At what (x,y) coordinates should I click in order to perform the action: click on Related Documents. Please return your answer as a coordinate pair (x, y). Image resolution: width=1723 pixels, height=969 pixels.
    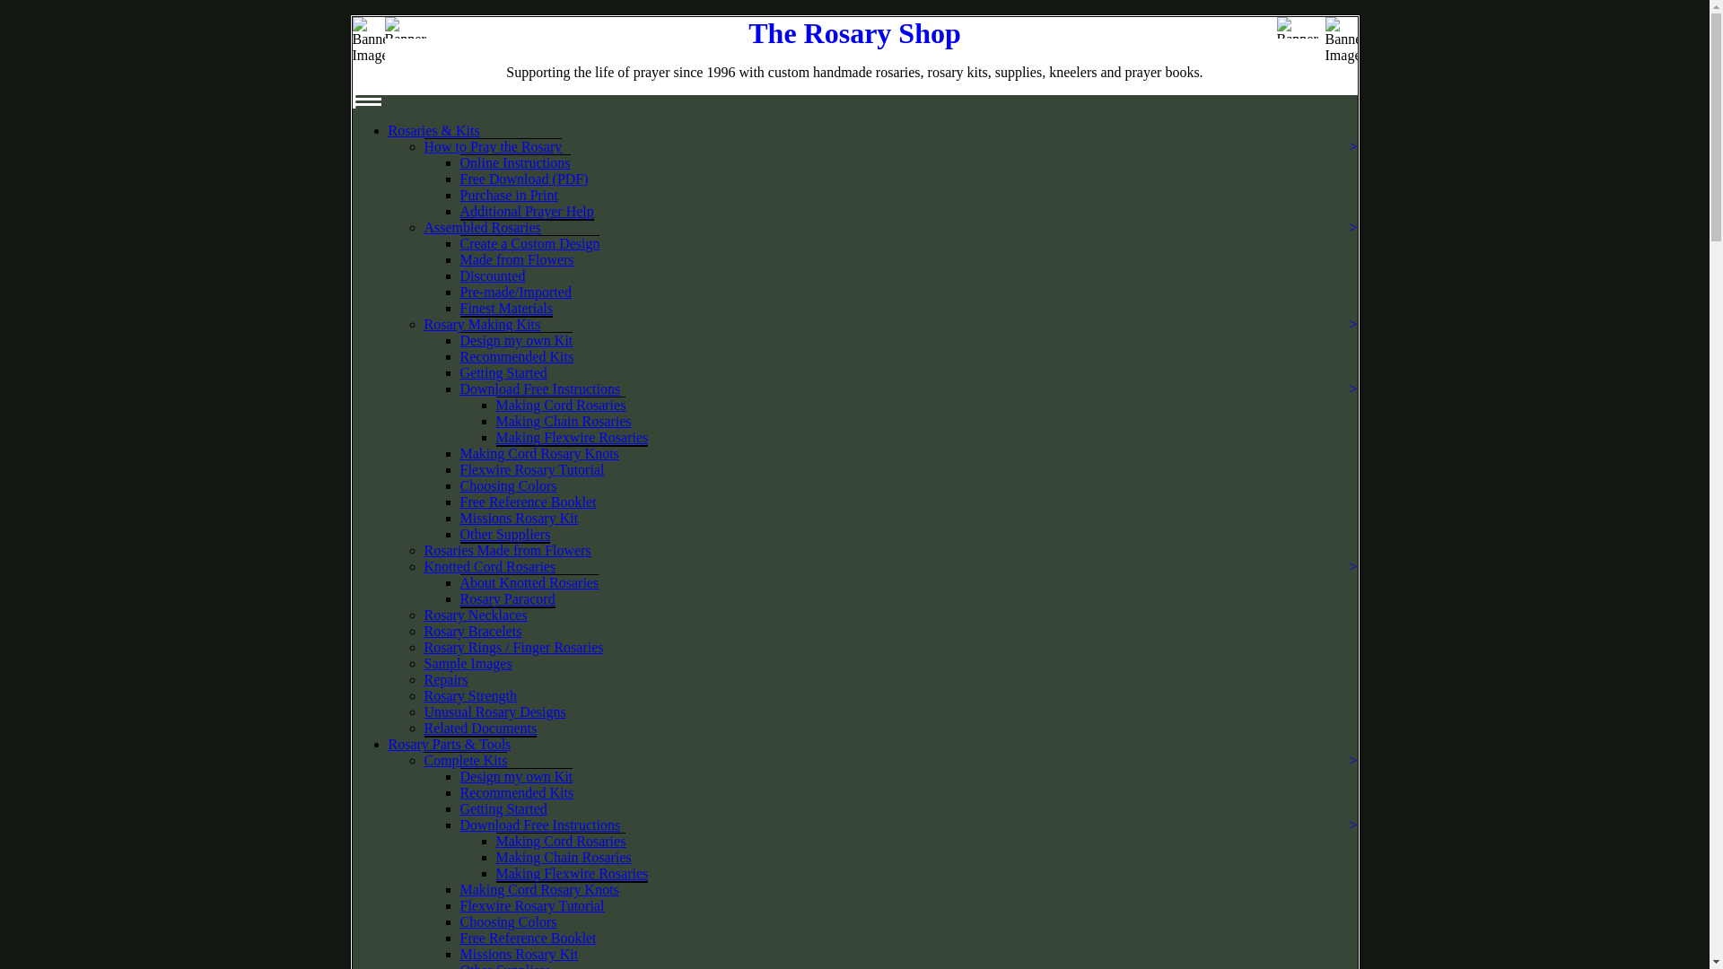
    Looking at the image, I should click on (479, 729).